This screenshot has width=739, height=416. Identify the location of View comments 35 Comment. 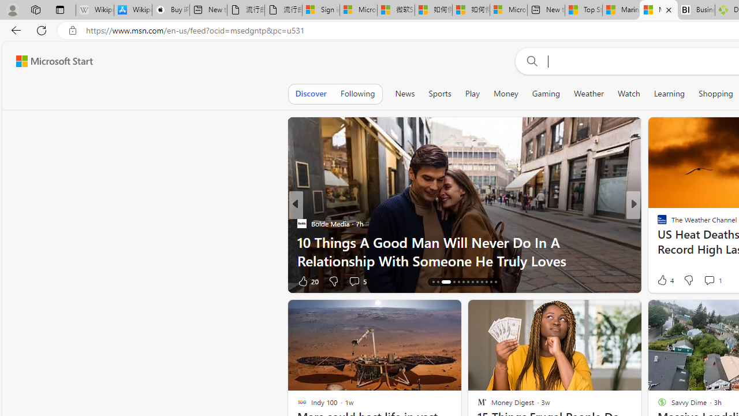
(718, 281).